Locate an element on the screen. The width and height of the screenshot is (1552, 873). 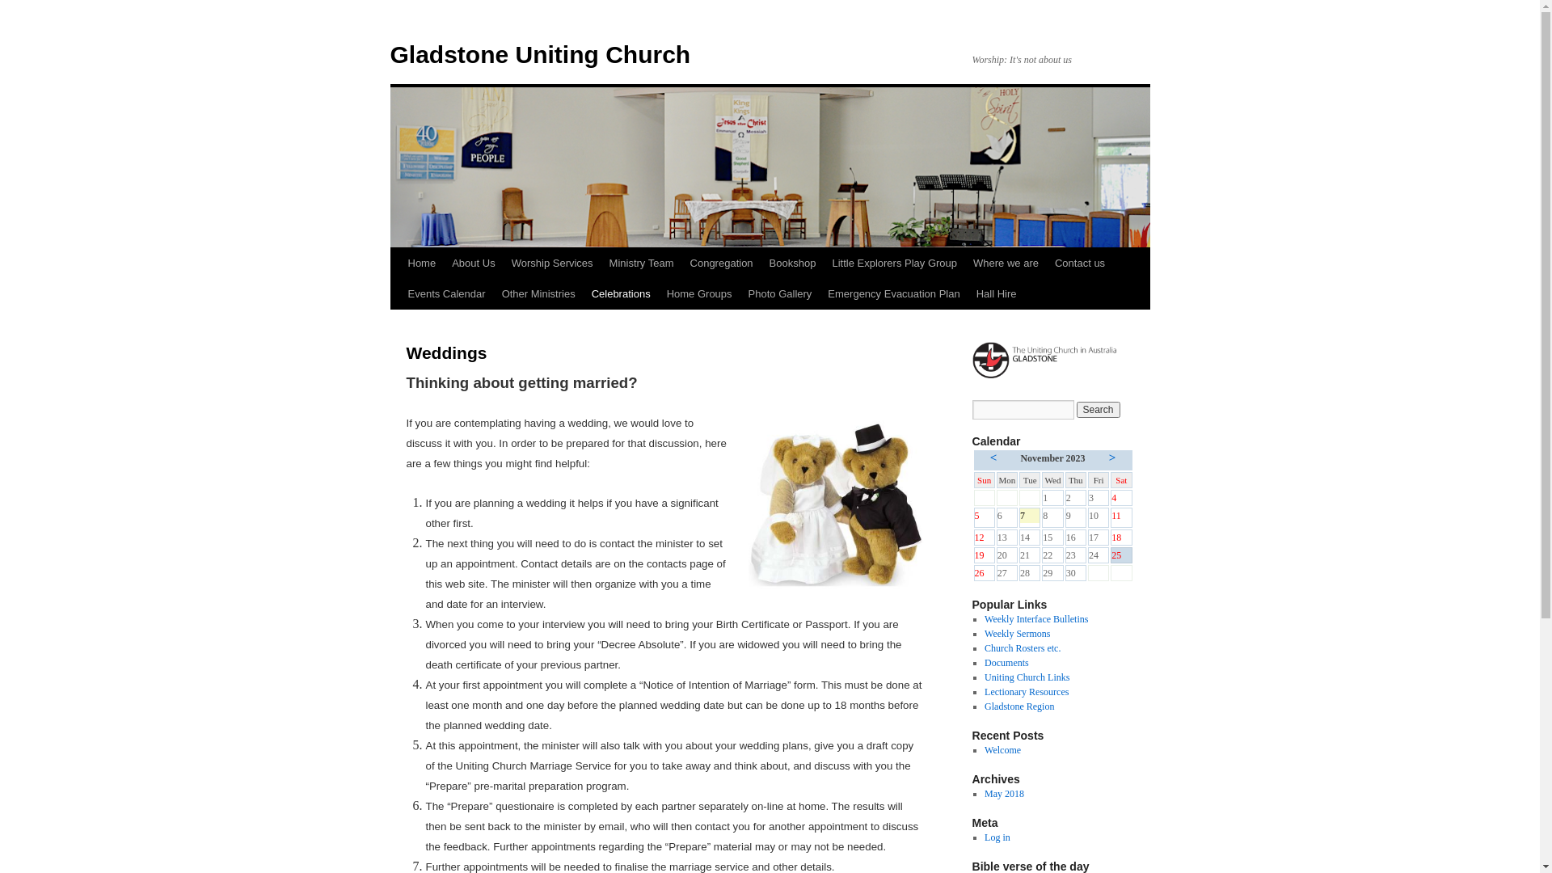
Uniting Church Links is located at coordinates (1027, 677).